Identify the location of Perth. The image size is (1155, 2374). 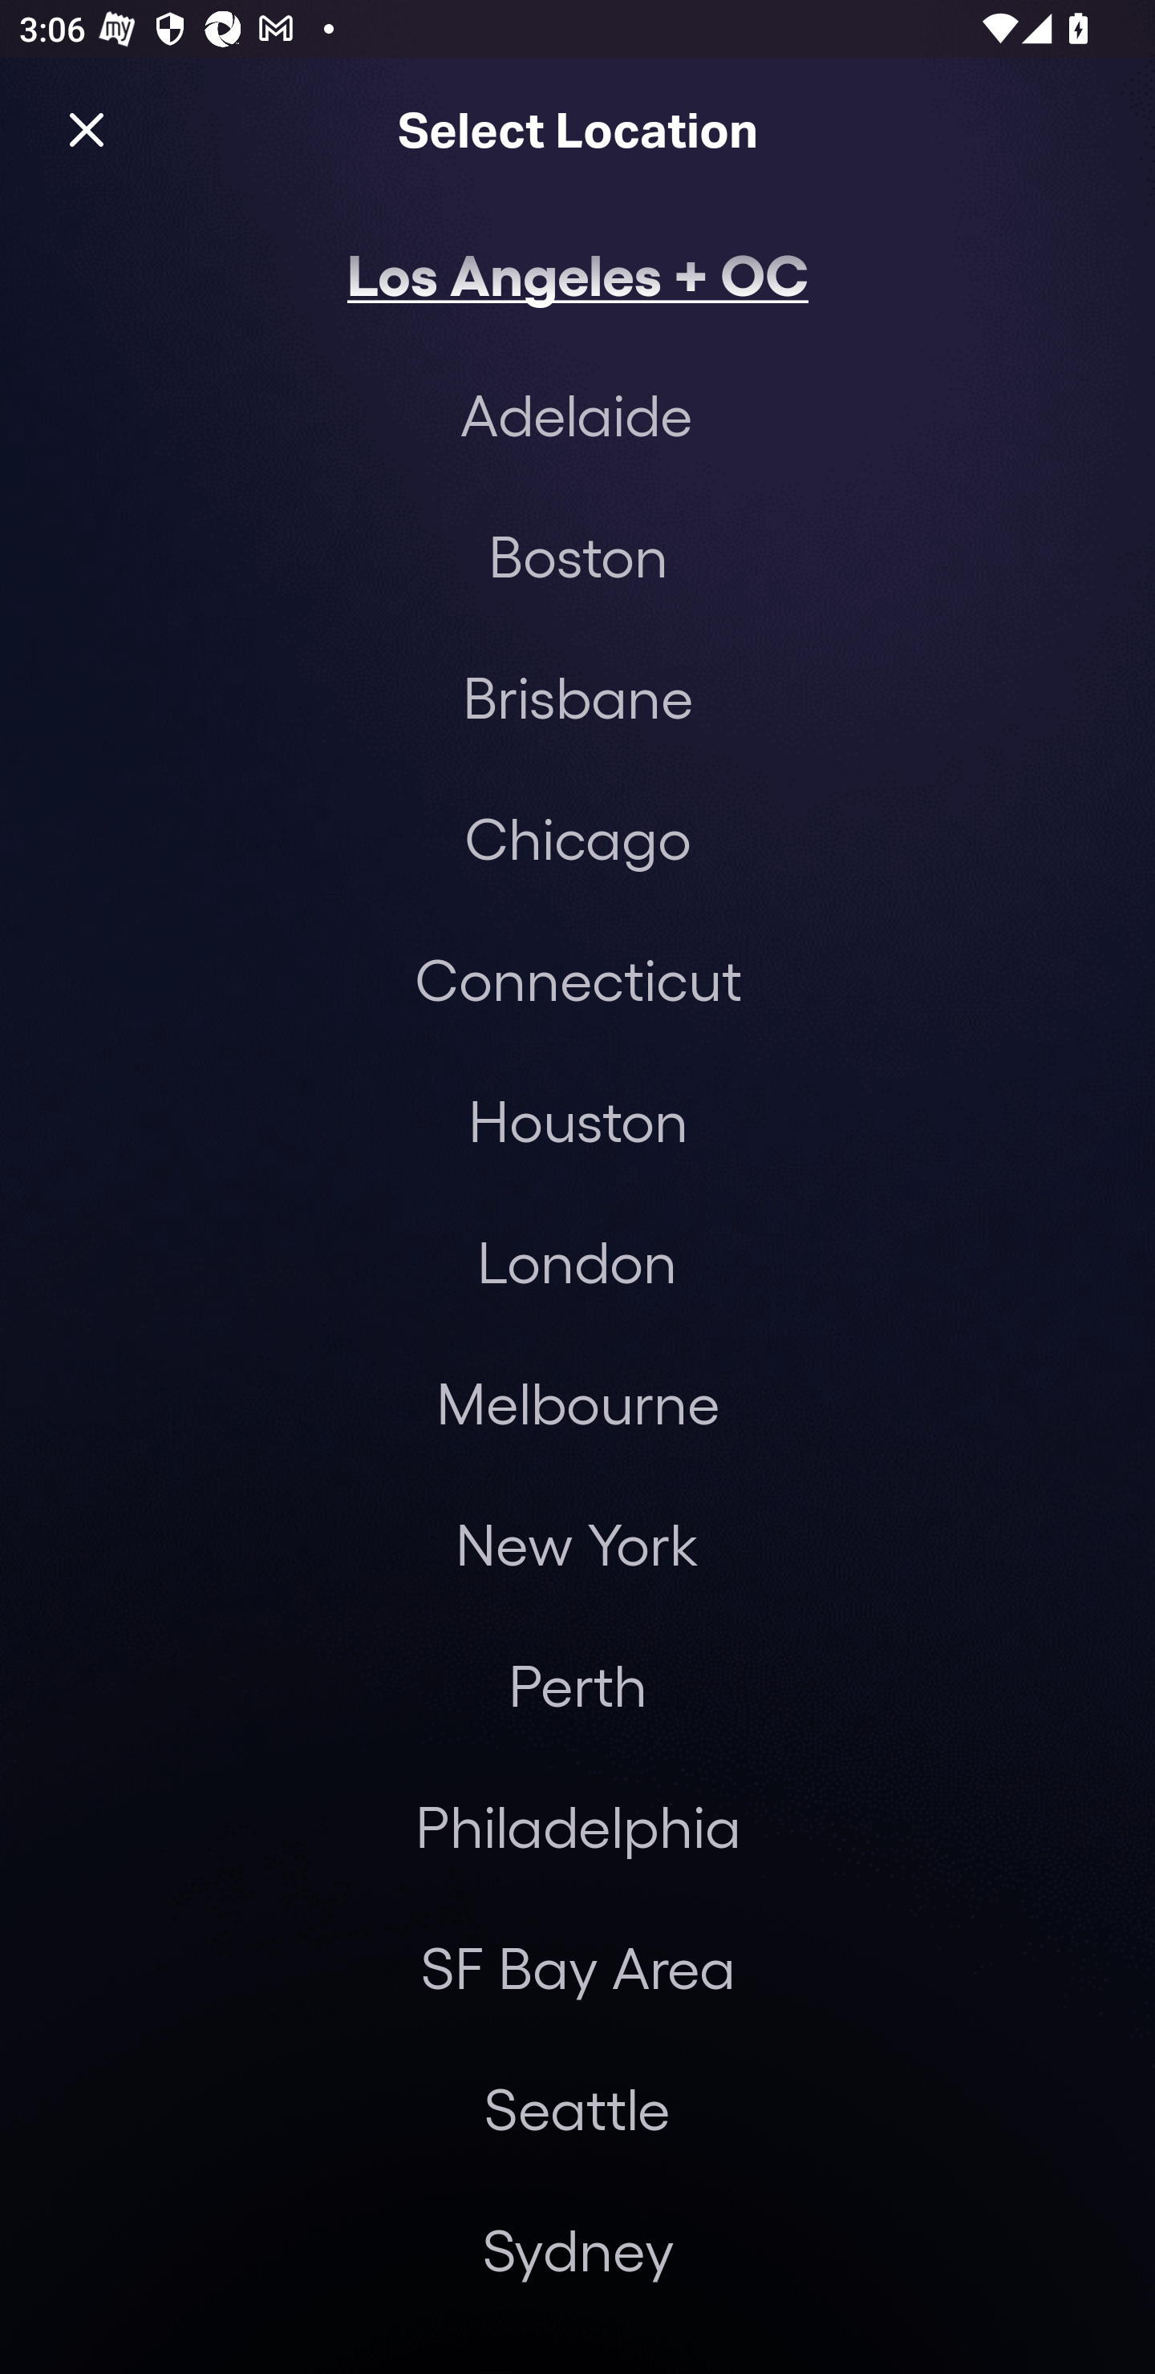
(577, 1685).